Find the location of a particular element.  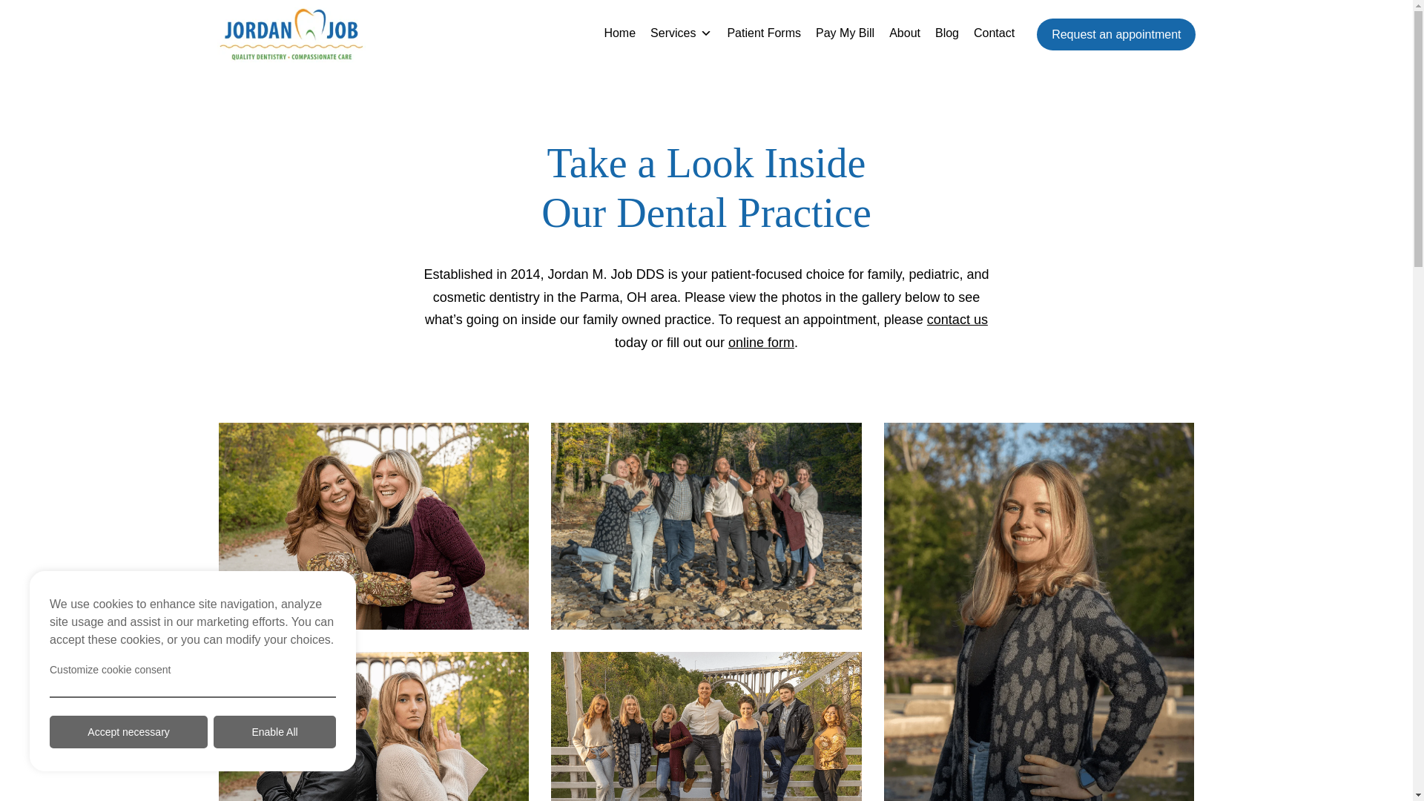

Home is located at coordinates (620, 34).